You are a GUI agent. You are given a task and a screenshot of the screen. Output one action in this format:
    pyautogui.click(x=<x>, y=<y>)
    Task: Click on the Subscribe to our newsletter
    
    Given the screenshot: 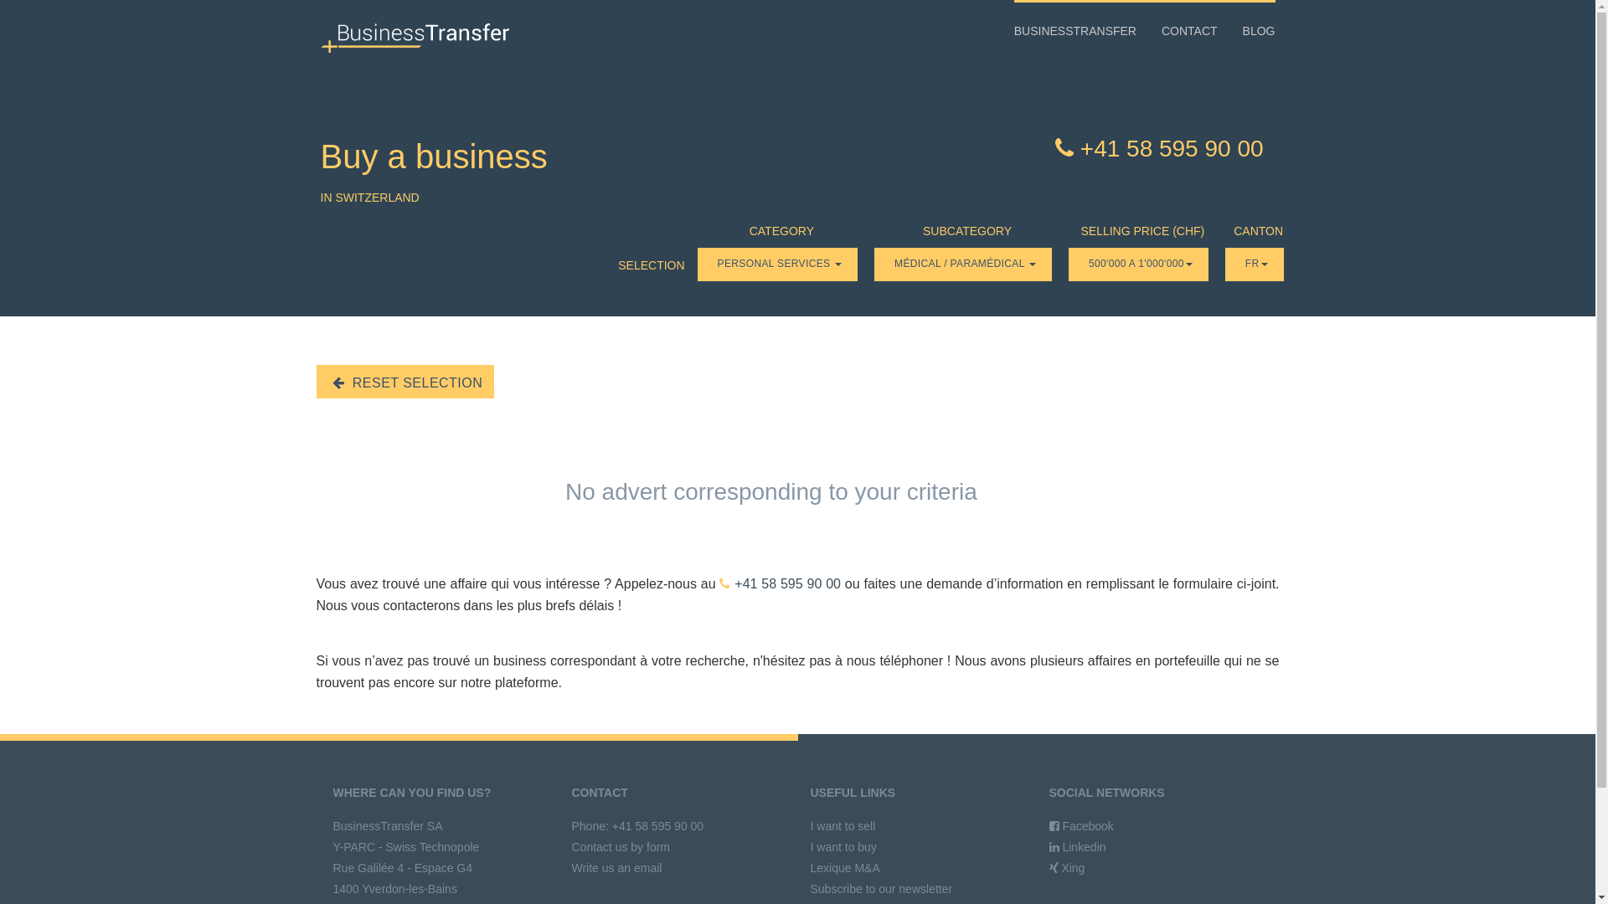 What is the action you would take?
    pyautogui.click(x=882, y=889)
    